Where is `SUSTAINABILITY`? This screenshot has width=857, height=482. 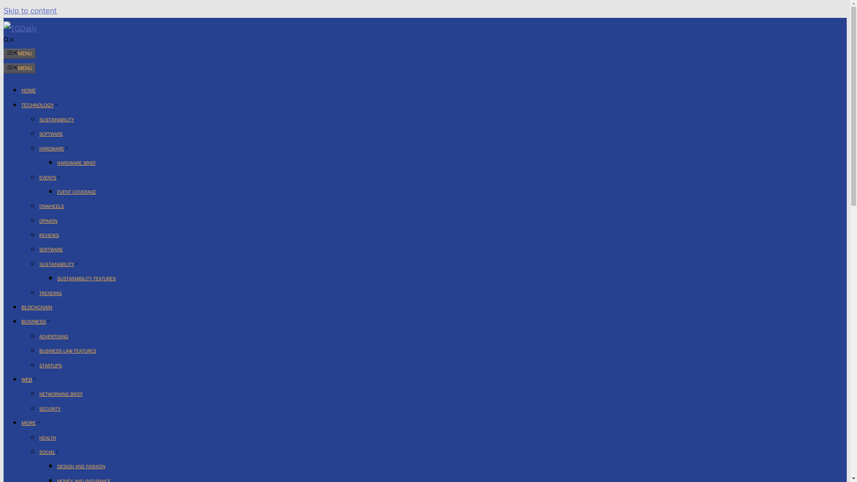
SUSTAINABILITY is located at coordinates (56, 120).